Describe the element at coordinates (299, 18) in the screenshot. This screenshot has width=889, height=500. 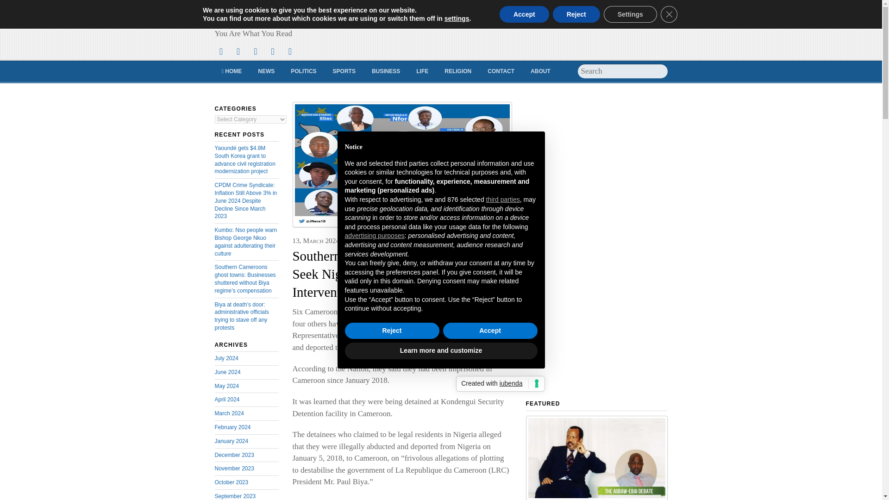
I see `Cameroon Concord News` at that location.